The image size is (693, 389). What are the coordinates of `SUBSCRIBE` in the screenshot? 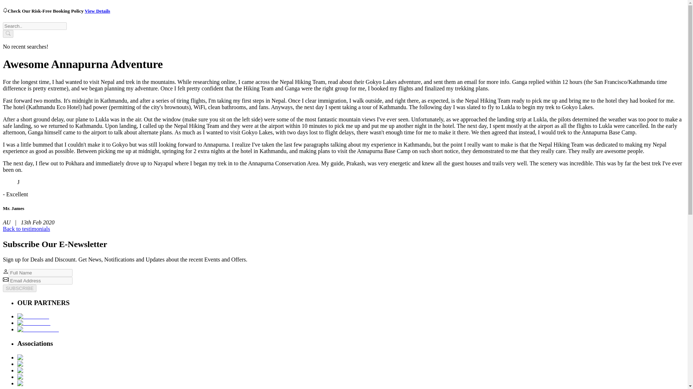 It's located at (19, 288).